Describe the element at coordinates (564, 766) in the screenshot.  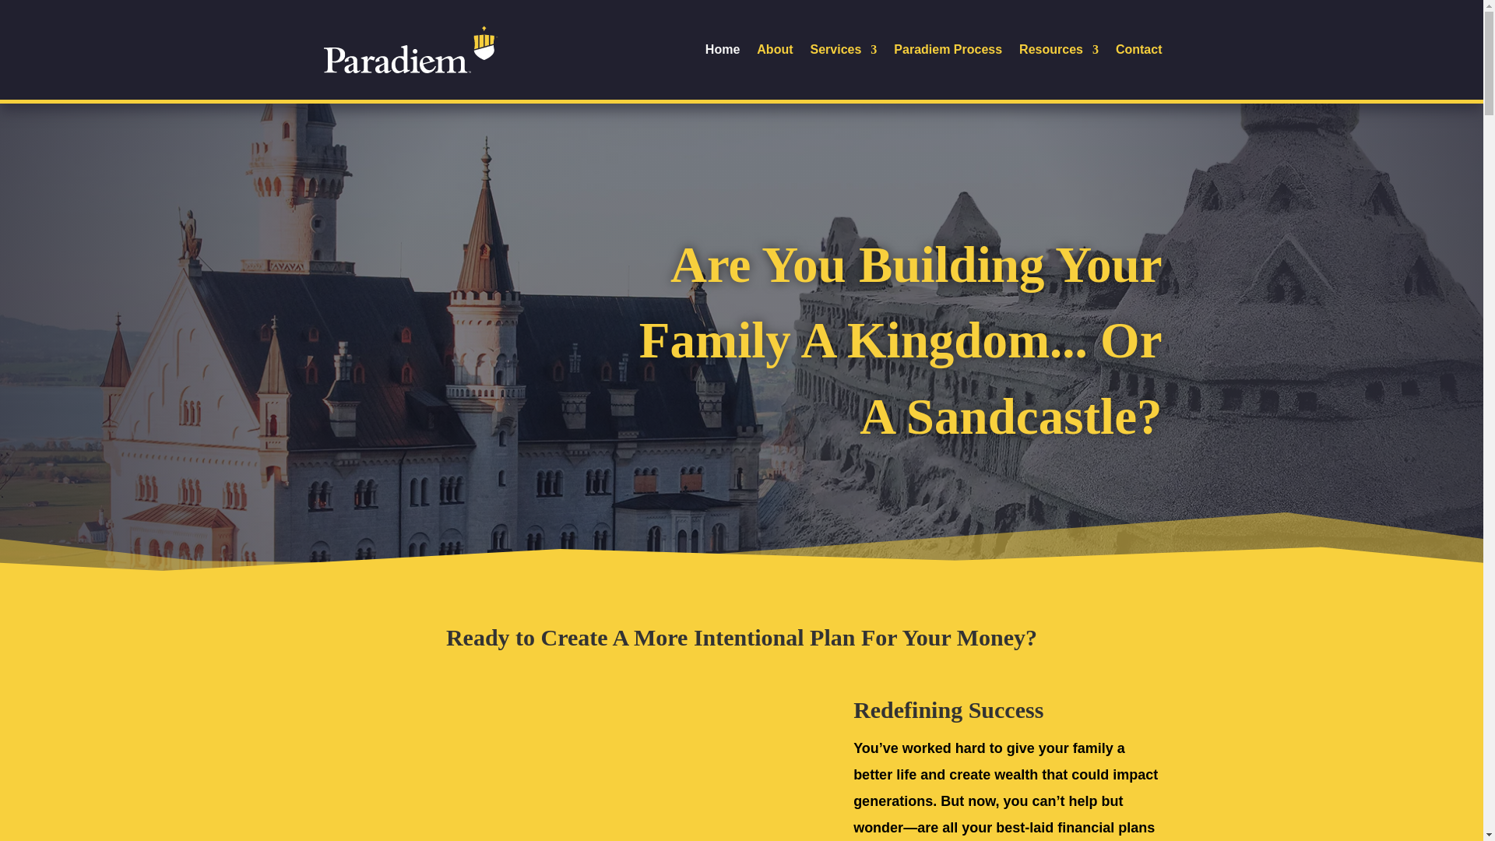
I see `Paradiem Documentary 2022` at that location.